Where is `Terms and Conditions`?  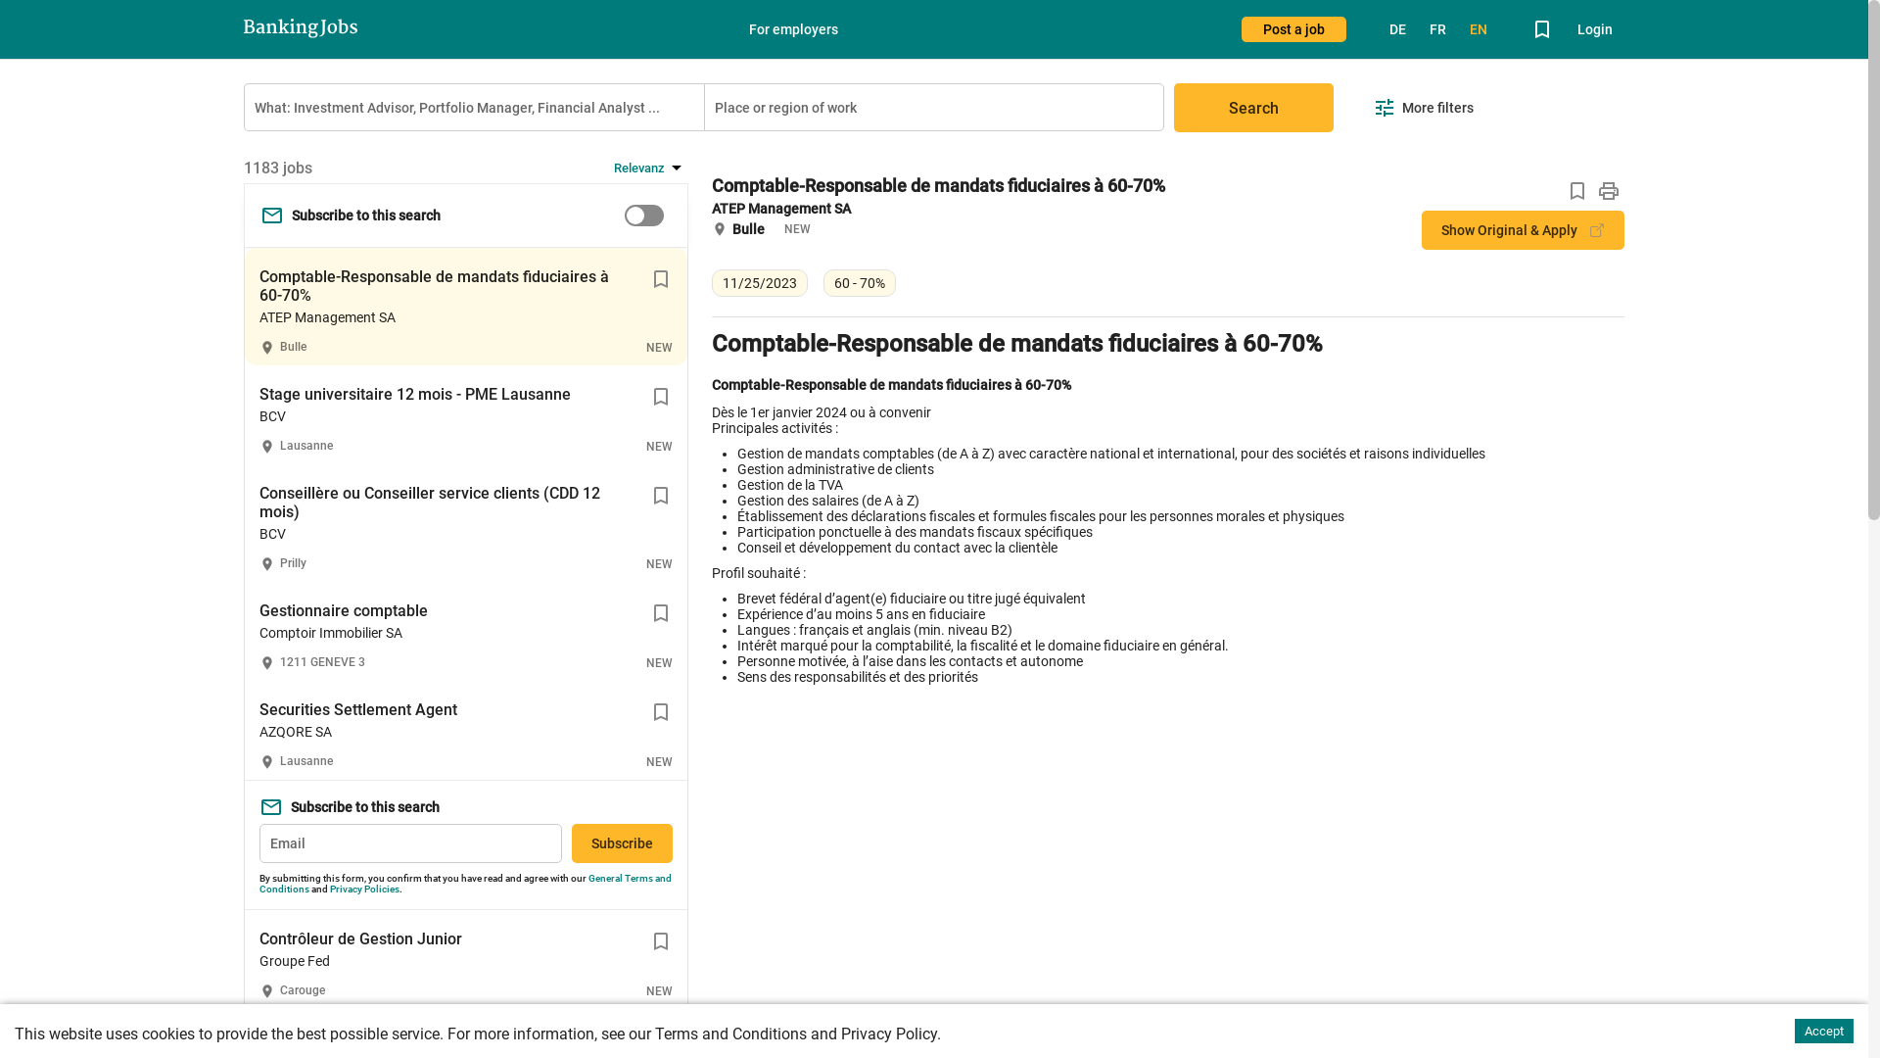 Terms and Conditions is located at coordinates (730, 1034).